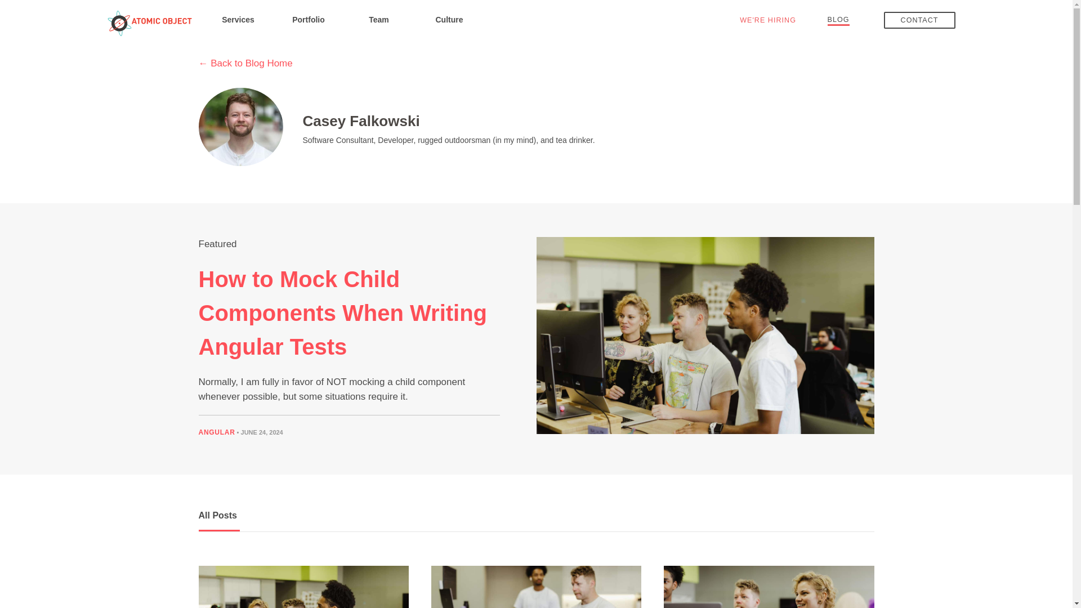 This screenshot has width=1081, height=608. What do you see at coordinates (238, 19) in the screenshot?
I see `Services` at bounding box center [238, 19].